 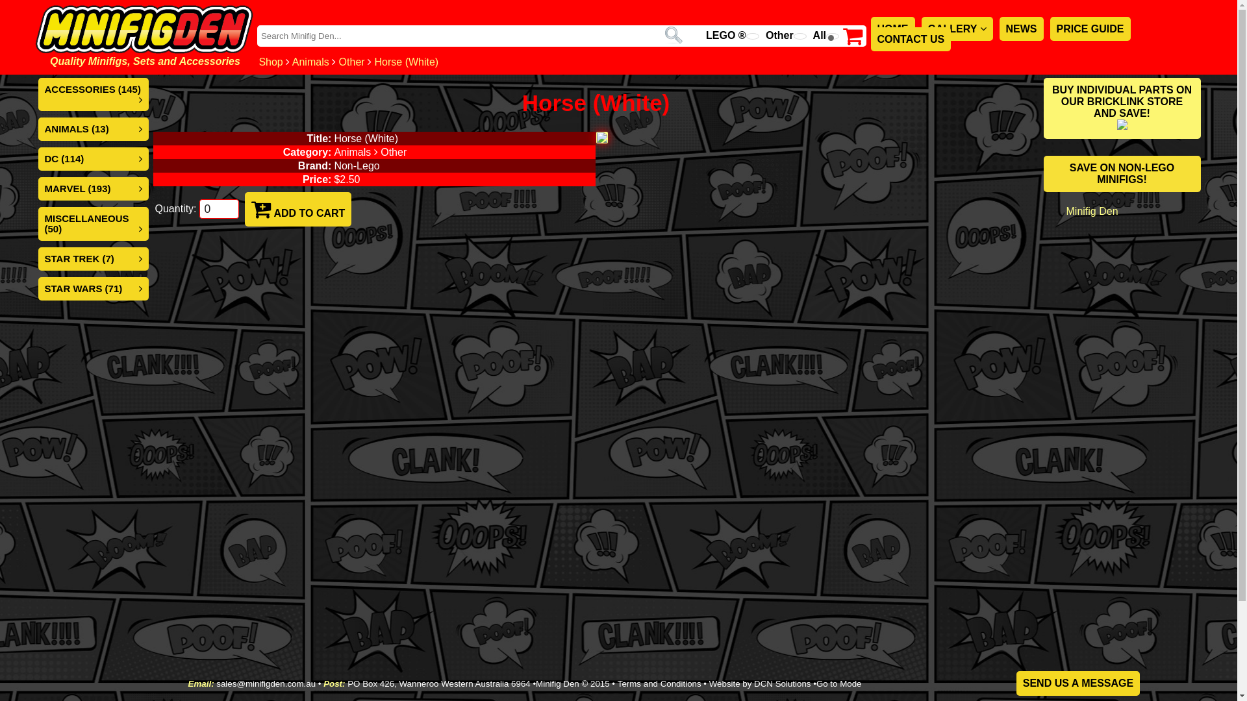 I want to click on MISCELLANEOUS (50), so click(x=86, y=223).